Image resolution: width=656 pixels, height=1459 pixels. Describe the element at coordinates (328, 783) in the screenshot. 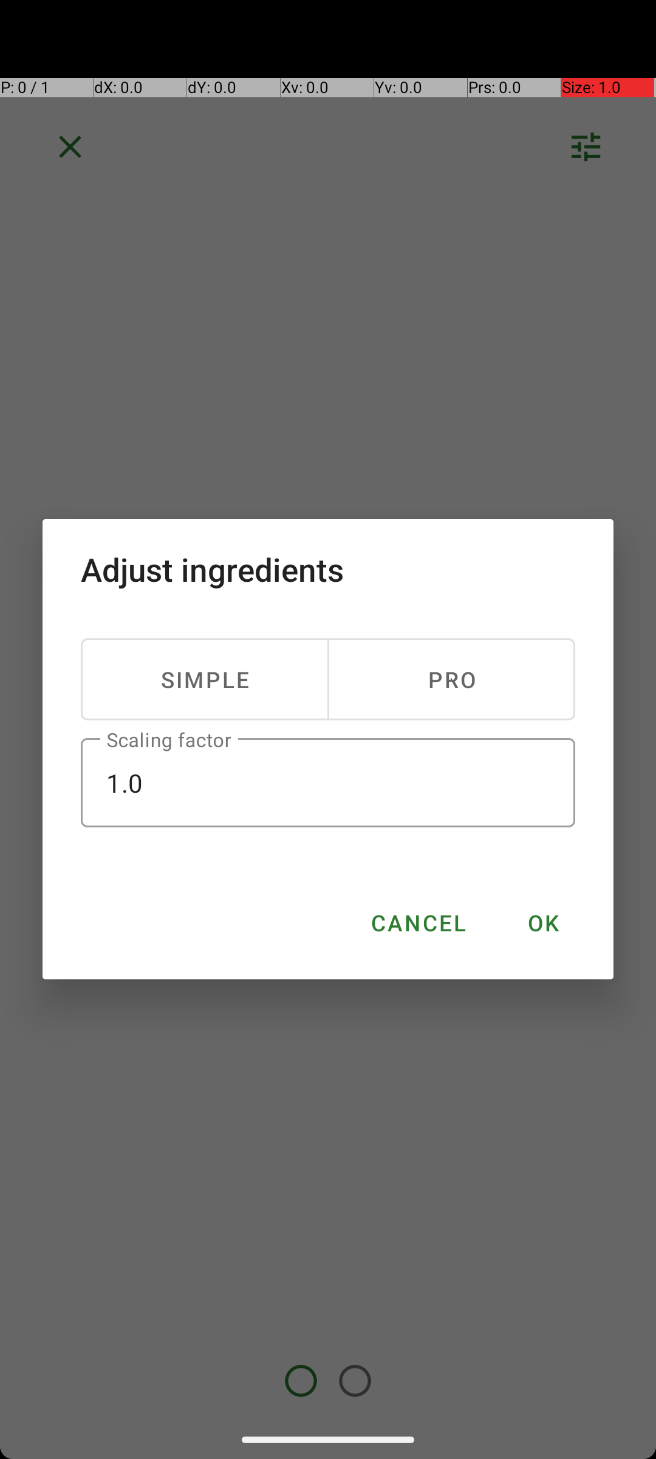

I see `1.0` at that location.